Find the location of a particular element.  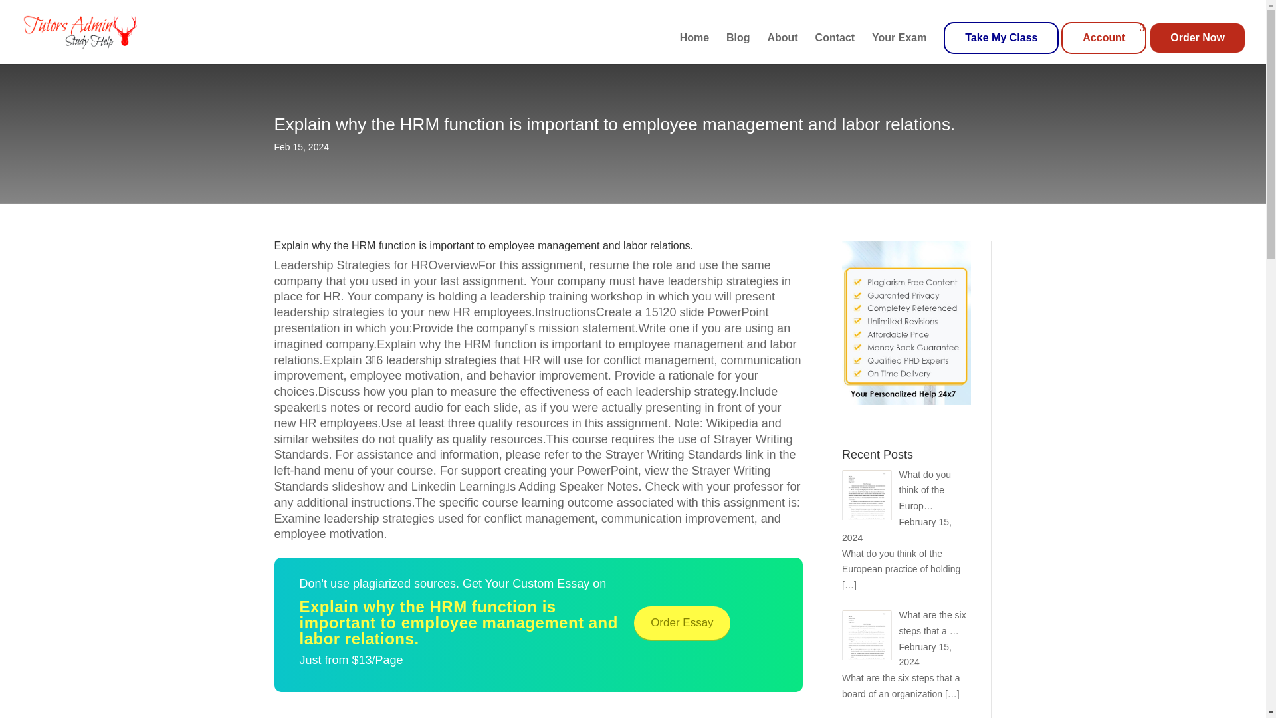

Order Essay is located at coordinates (682, 622).